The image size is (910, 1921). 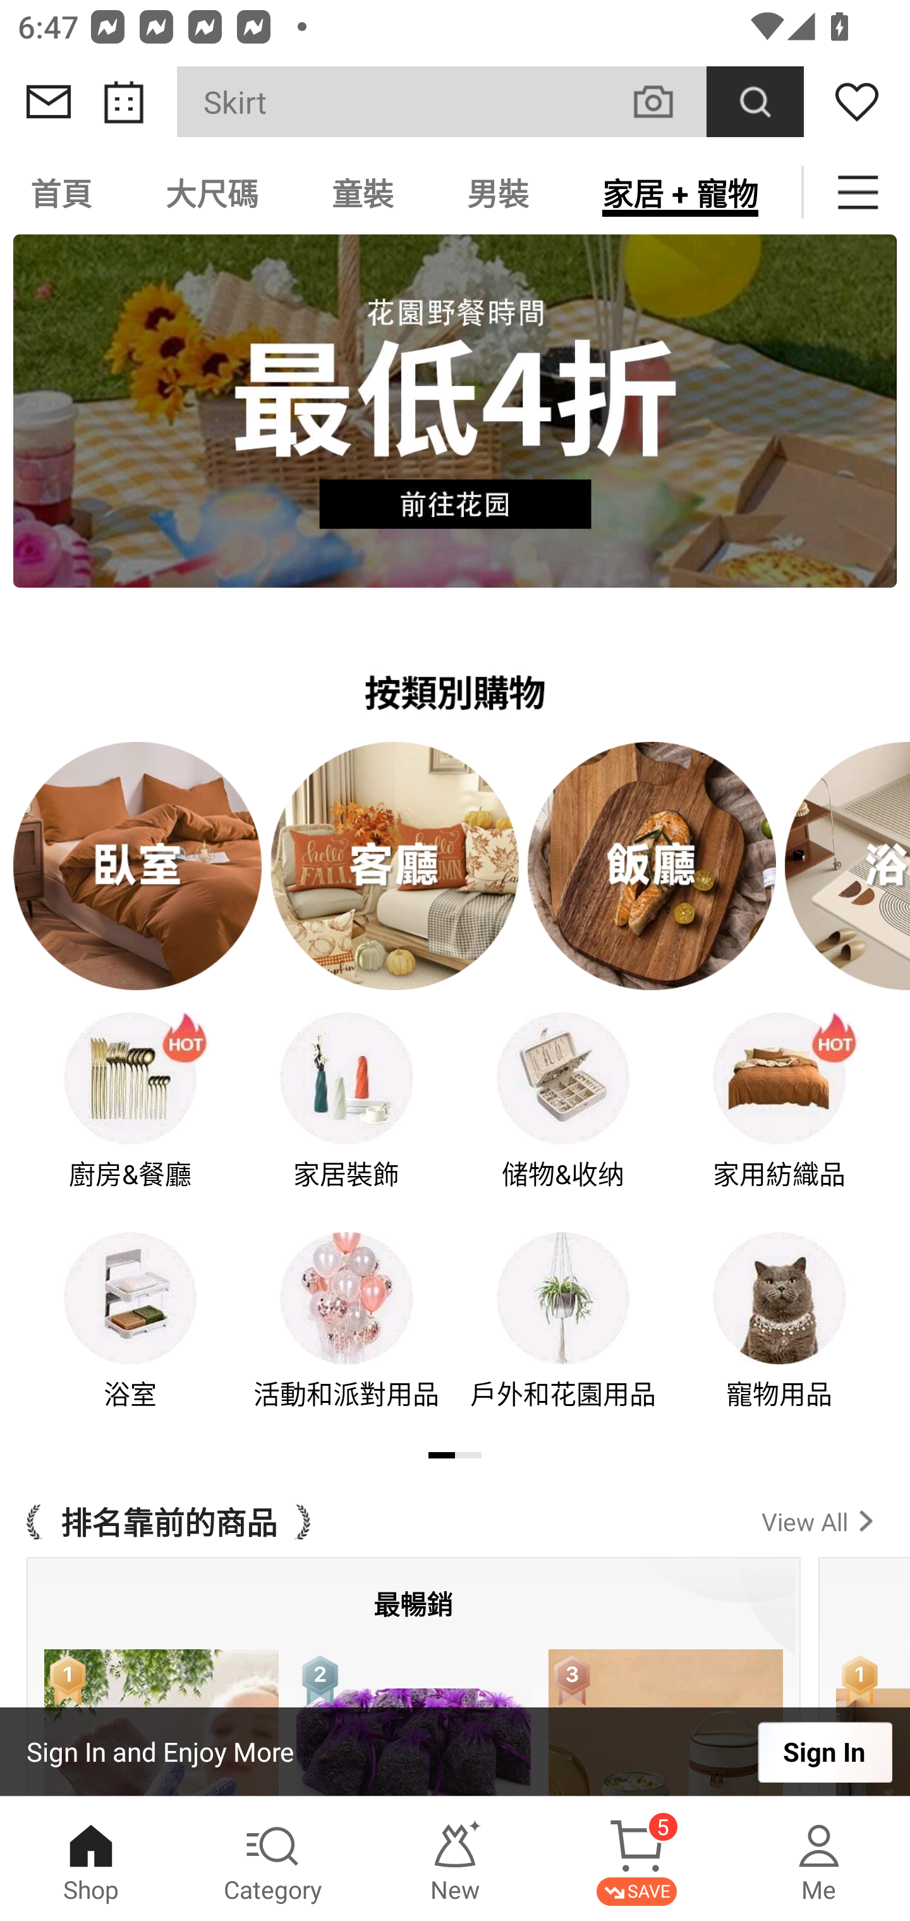 What do you see at coordinates (363, 192) in the screenshot?
I see `童裝` at bounding box center [363, 192].